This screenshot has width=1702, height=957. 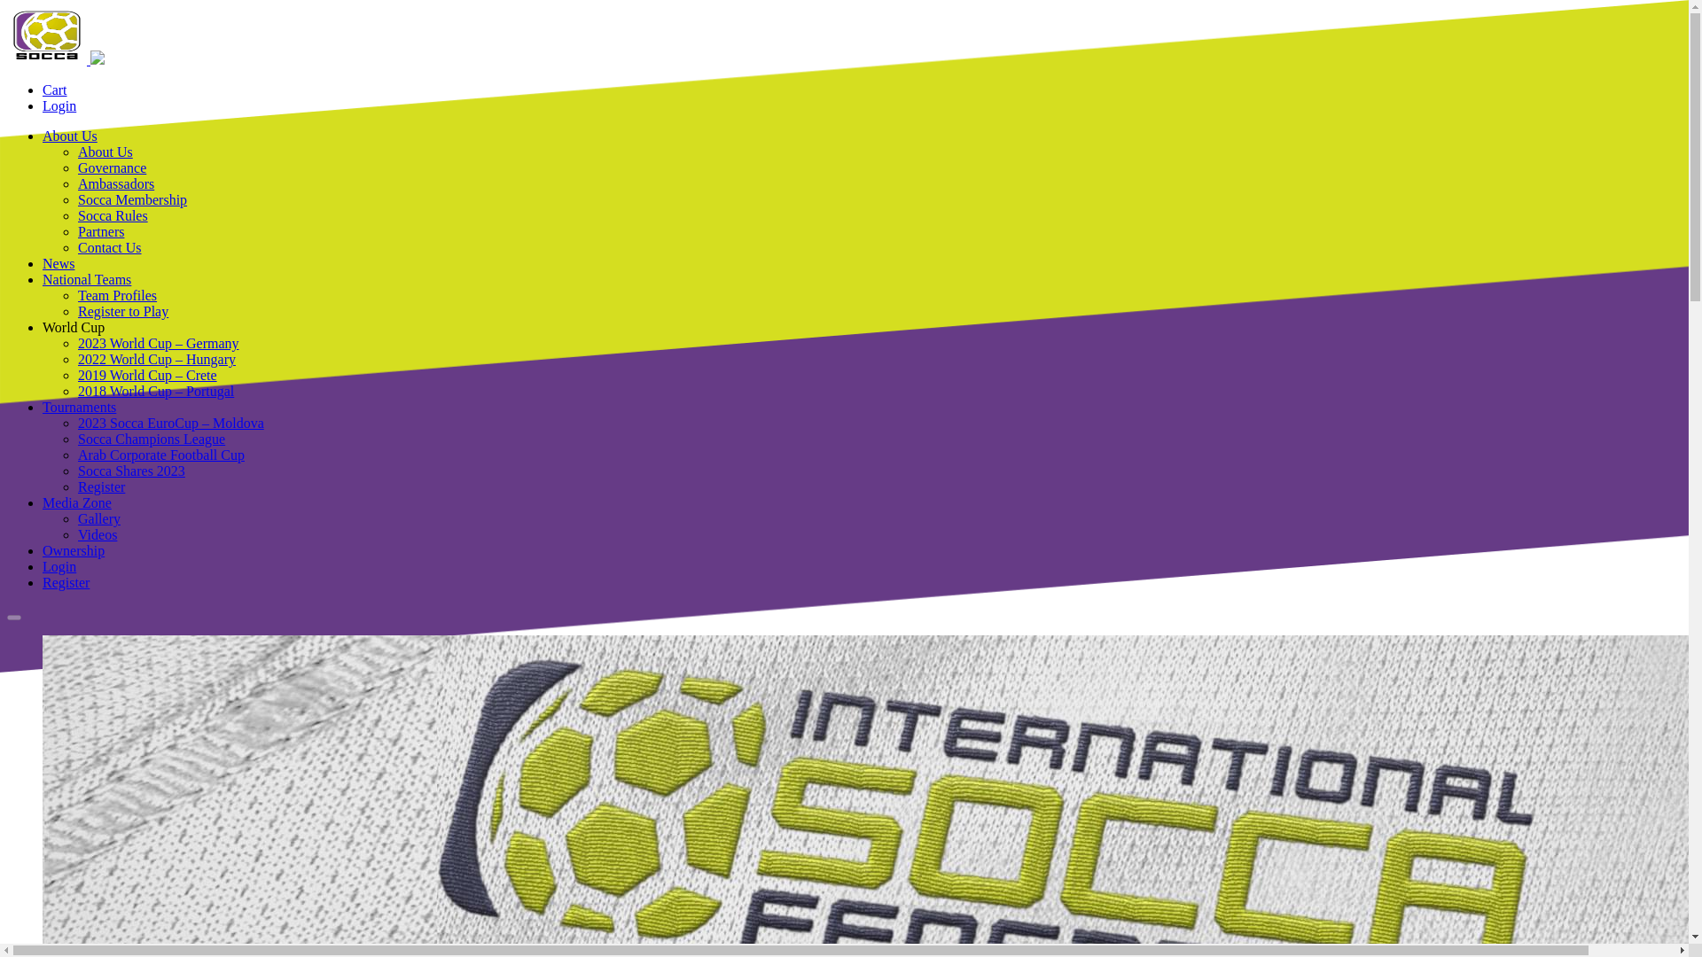 What do you see at coordinates (110, 248) in the screenshot?
I see `Contact Us` at bounding box center [110, 248].